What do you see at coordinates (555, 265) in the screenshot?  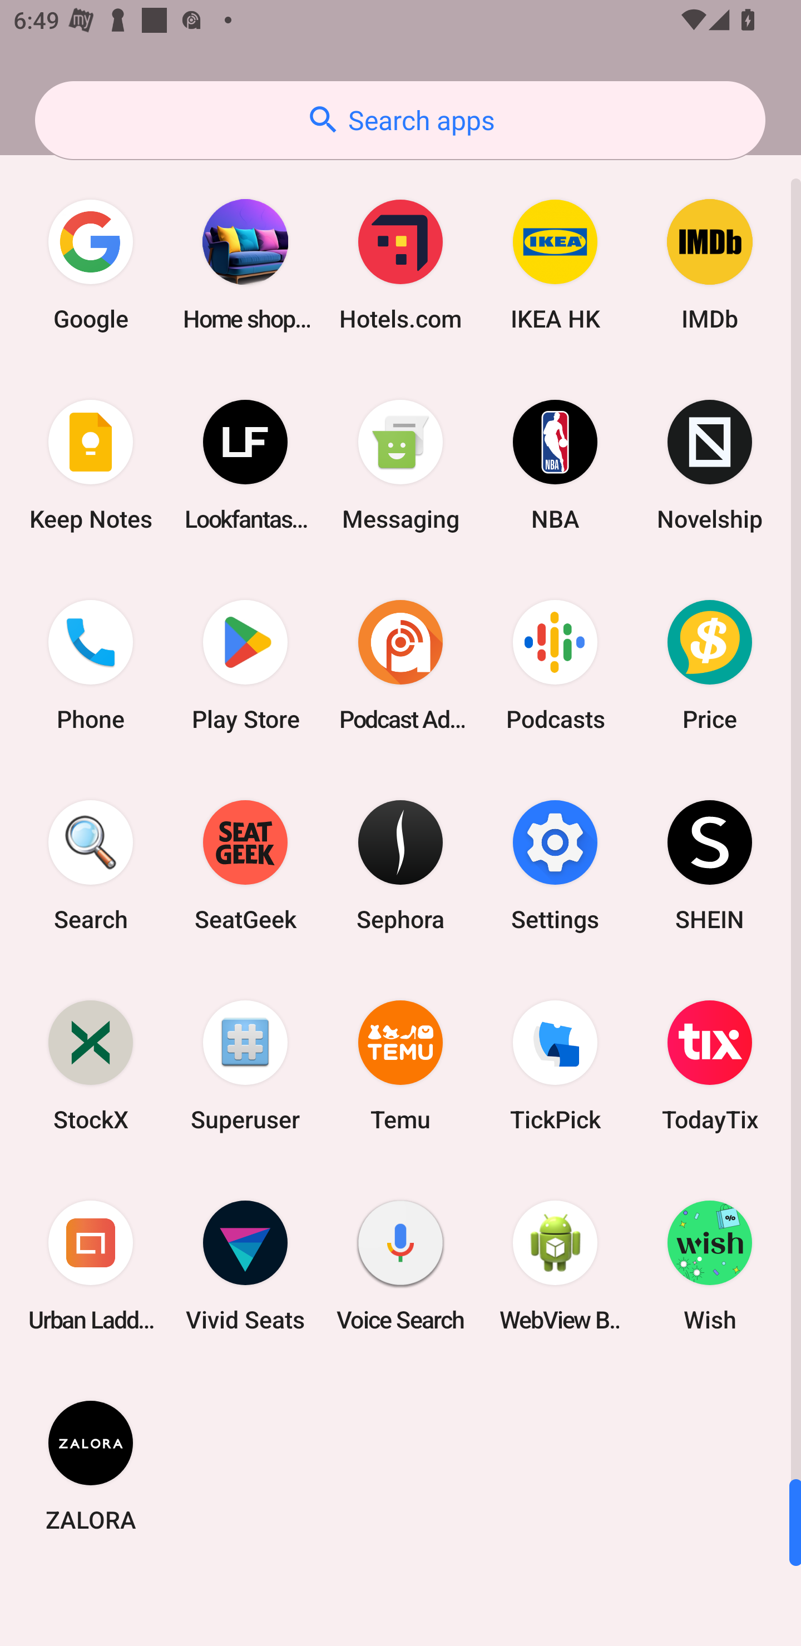 I see `IKEA HK` at bounding box center [555, 265].